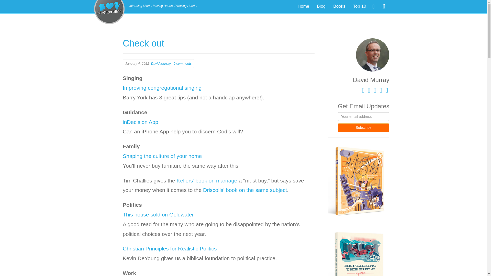 The image size is (491, 276). What do you see at coordinates (303, 6) in the screenshot?
I see `Home` at bounding box center [303, 6].